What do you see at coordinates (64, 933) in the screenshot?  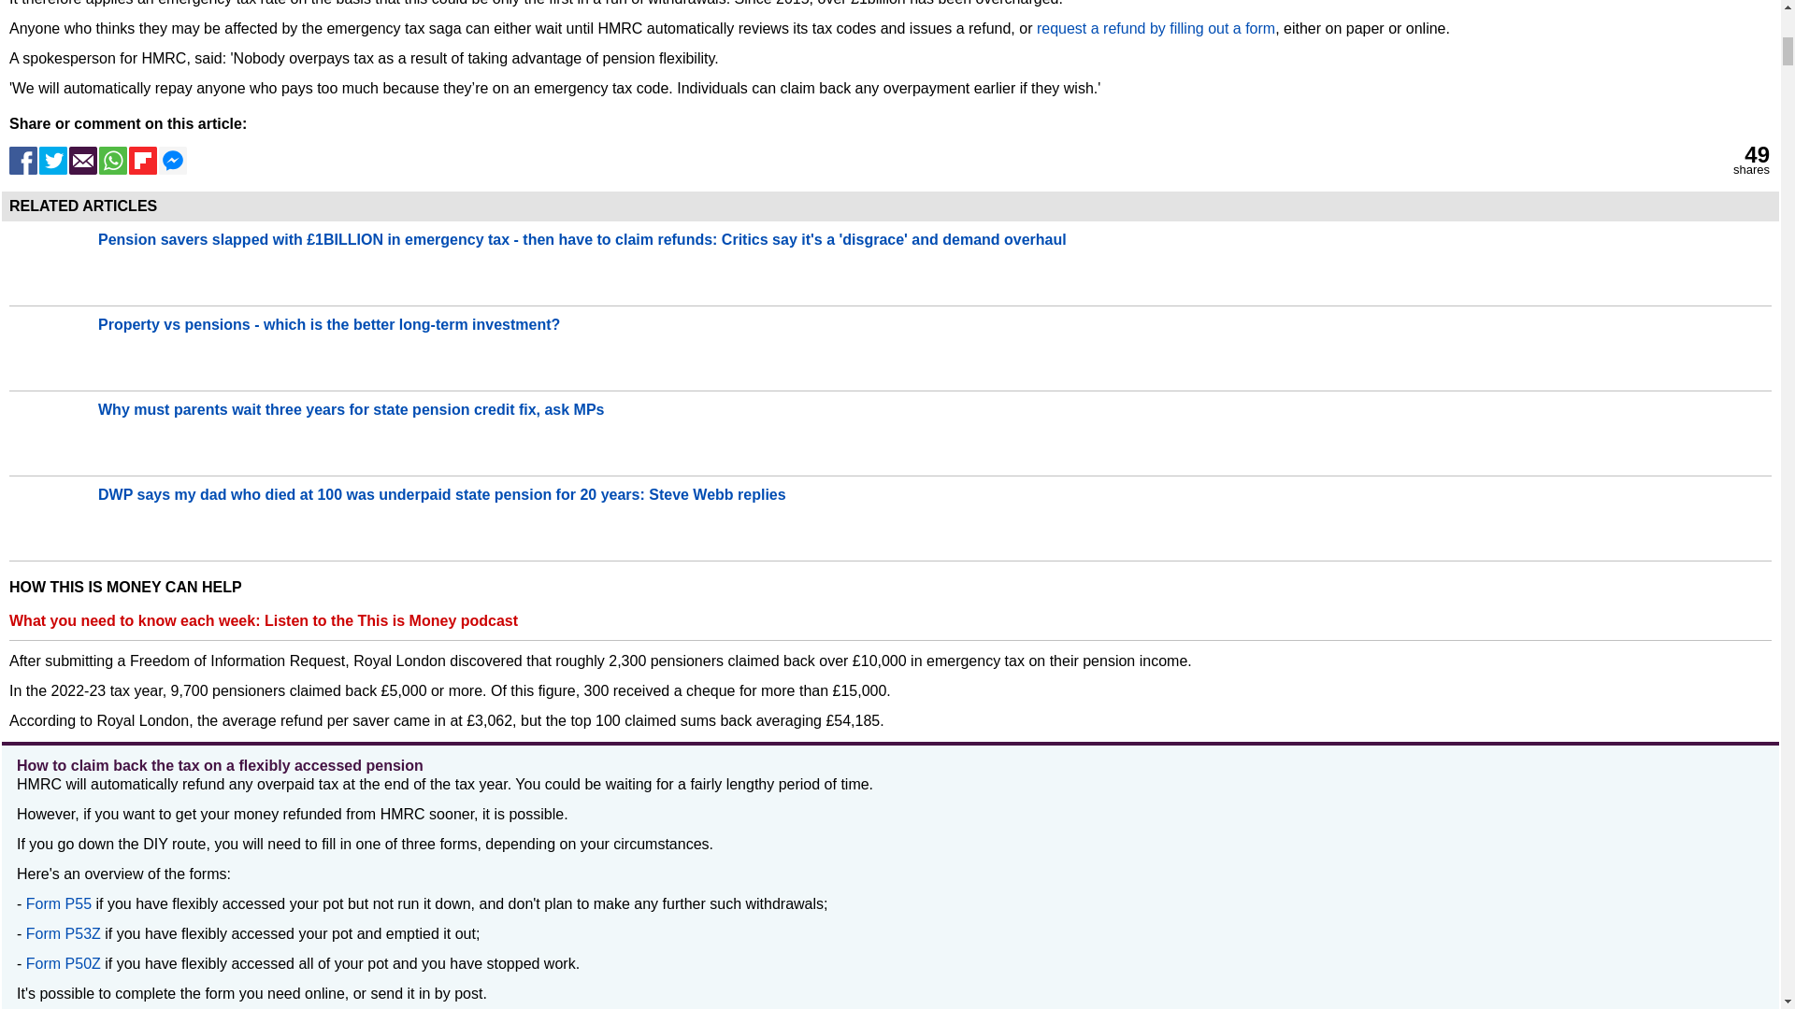 I see `Form P53Z` at bounding box center [64, 933].